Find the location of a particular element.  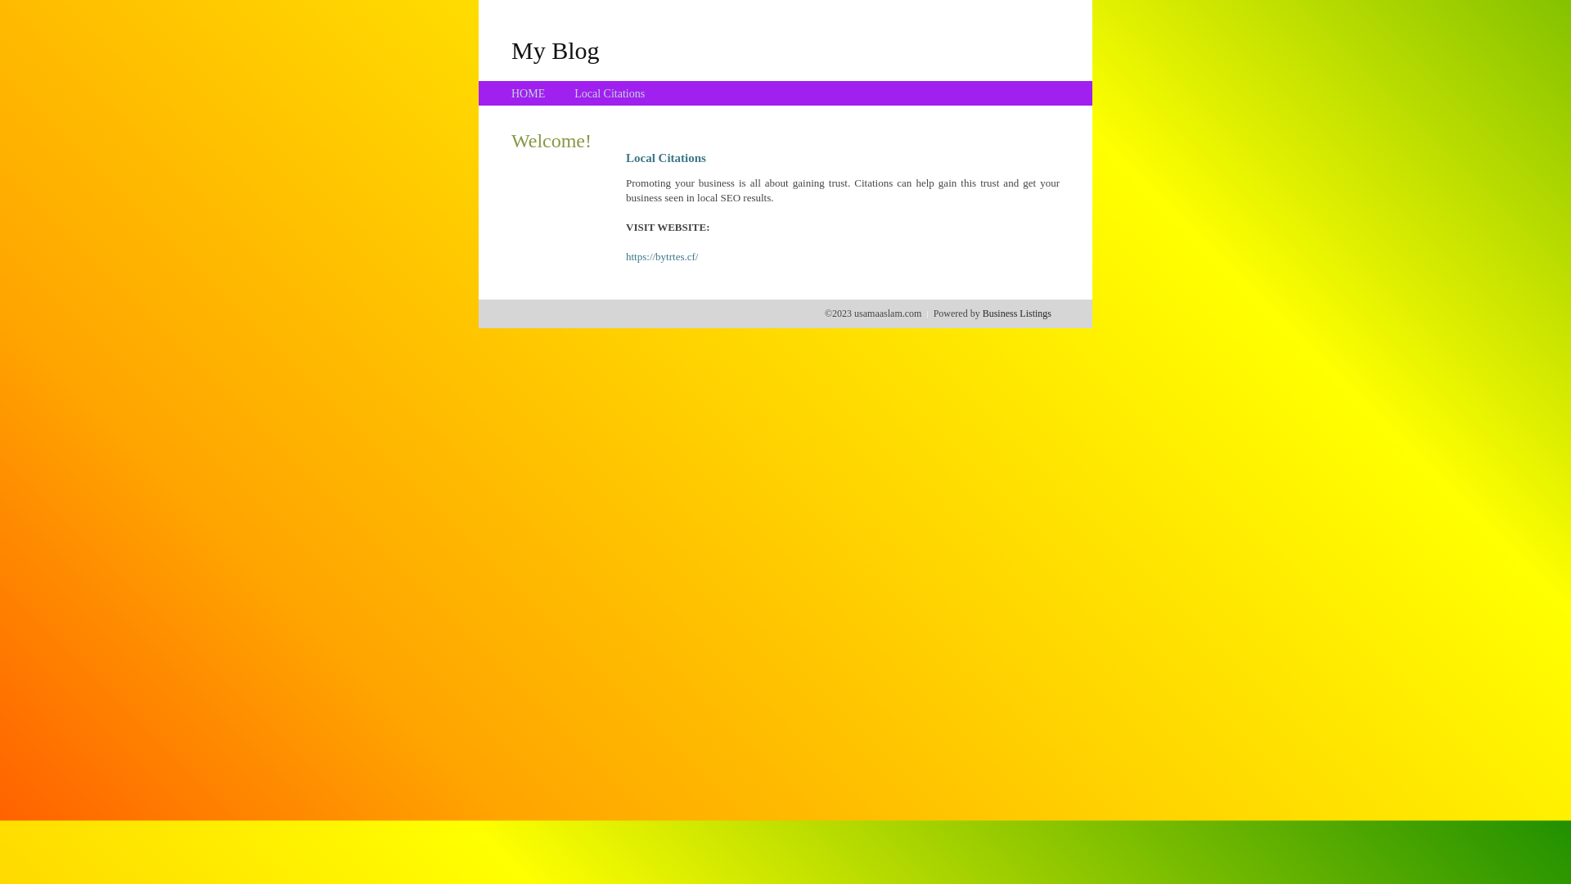

My Blog is located at coordinates (556, 50).